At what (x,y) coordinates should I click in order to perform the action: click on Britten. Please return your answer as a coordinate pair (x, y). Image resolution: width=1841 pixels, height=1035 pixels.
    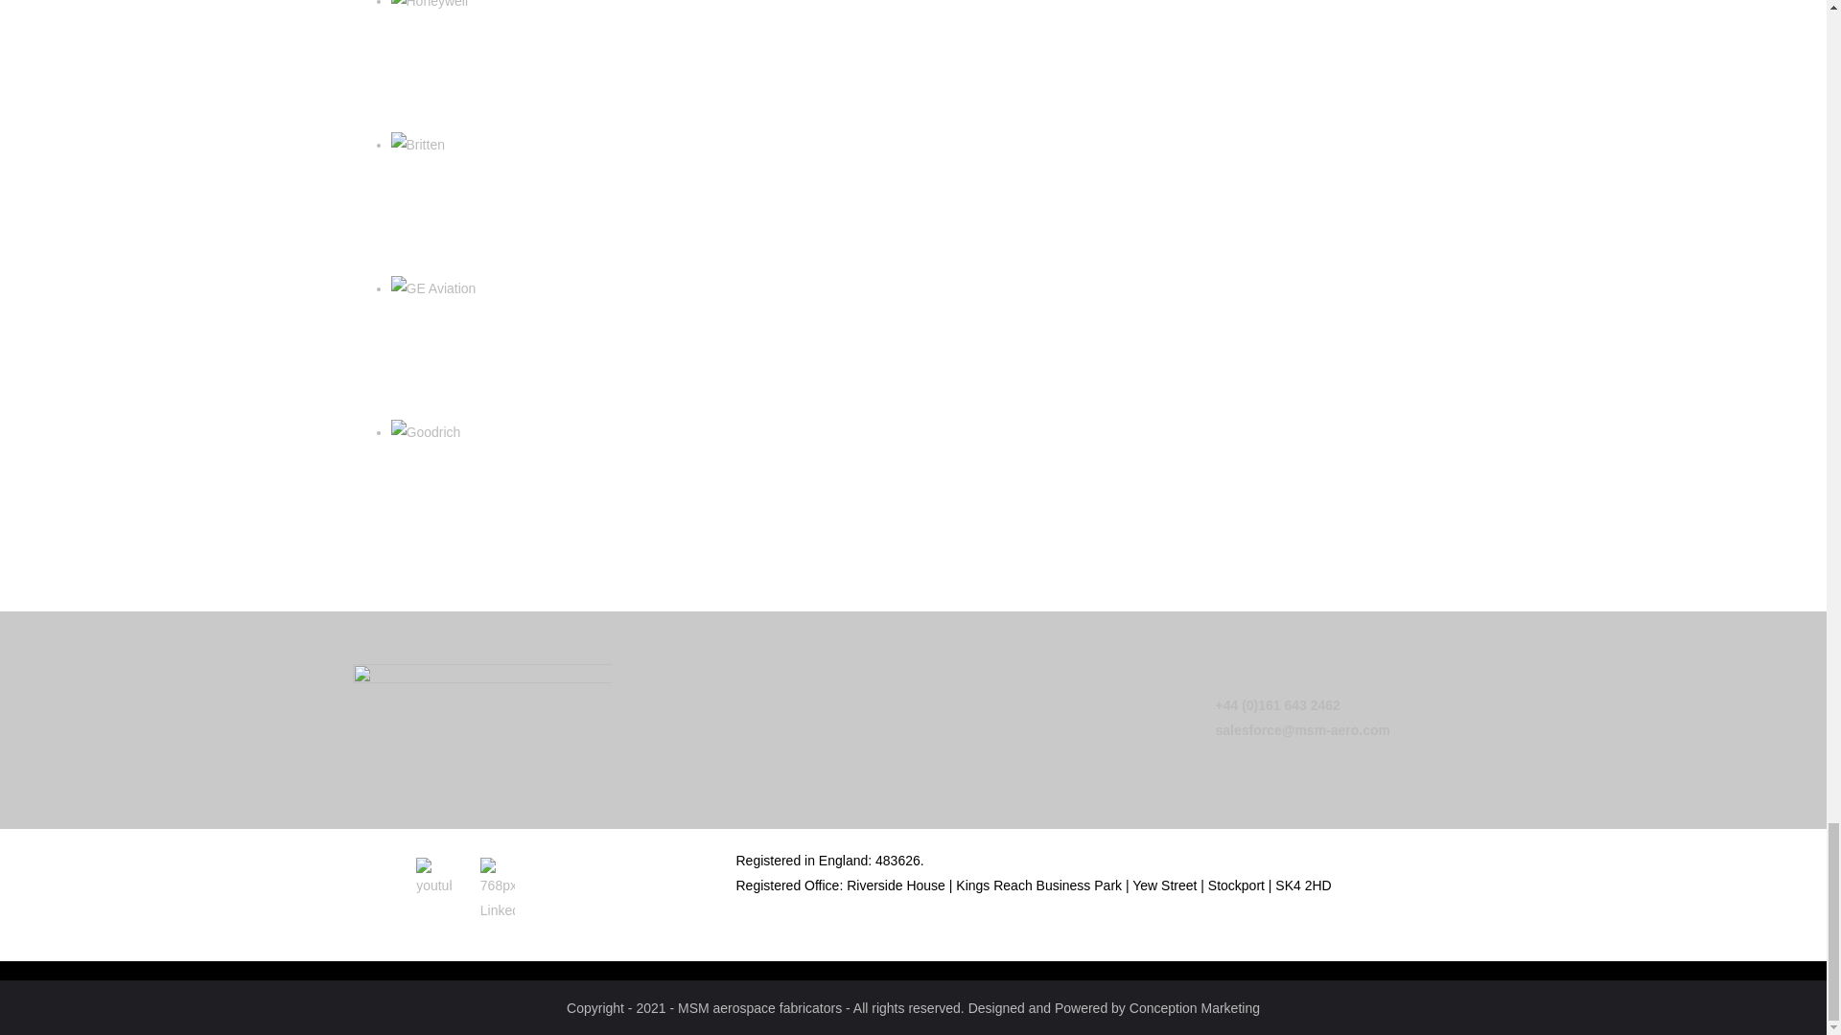
    Looking at the image, I should click on (418, 145).